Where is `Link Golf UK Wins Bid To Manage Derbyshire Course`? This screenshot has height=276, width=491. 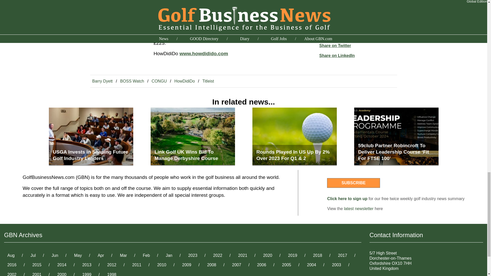
Link Golf UK Wins Bid To Manage Derbyshire Course is located at coordinates (192, 137).